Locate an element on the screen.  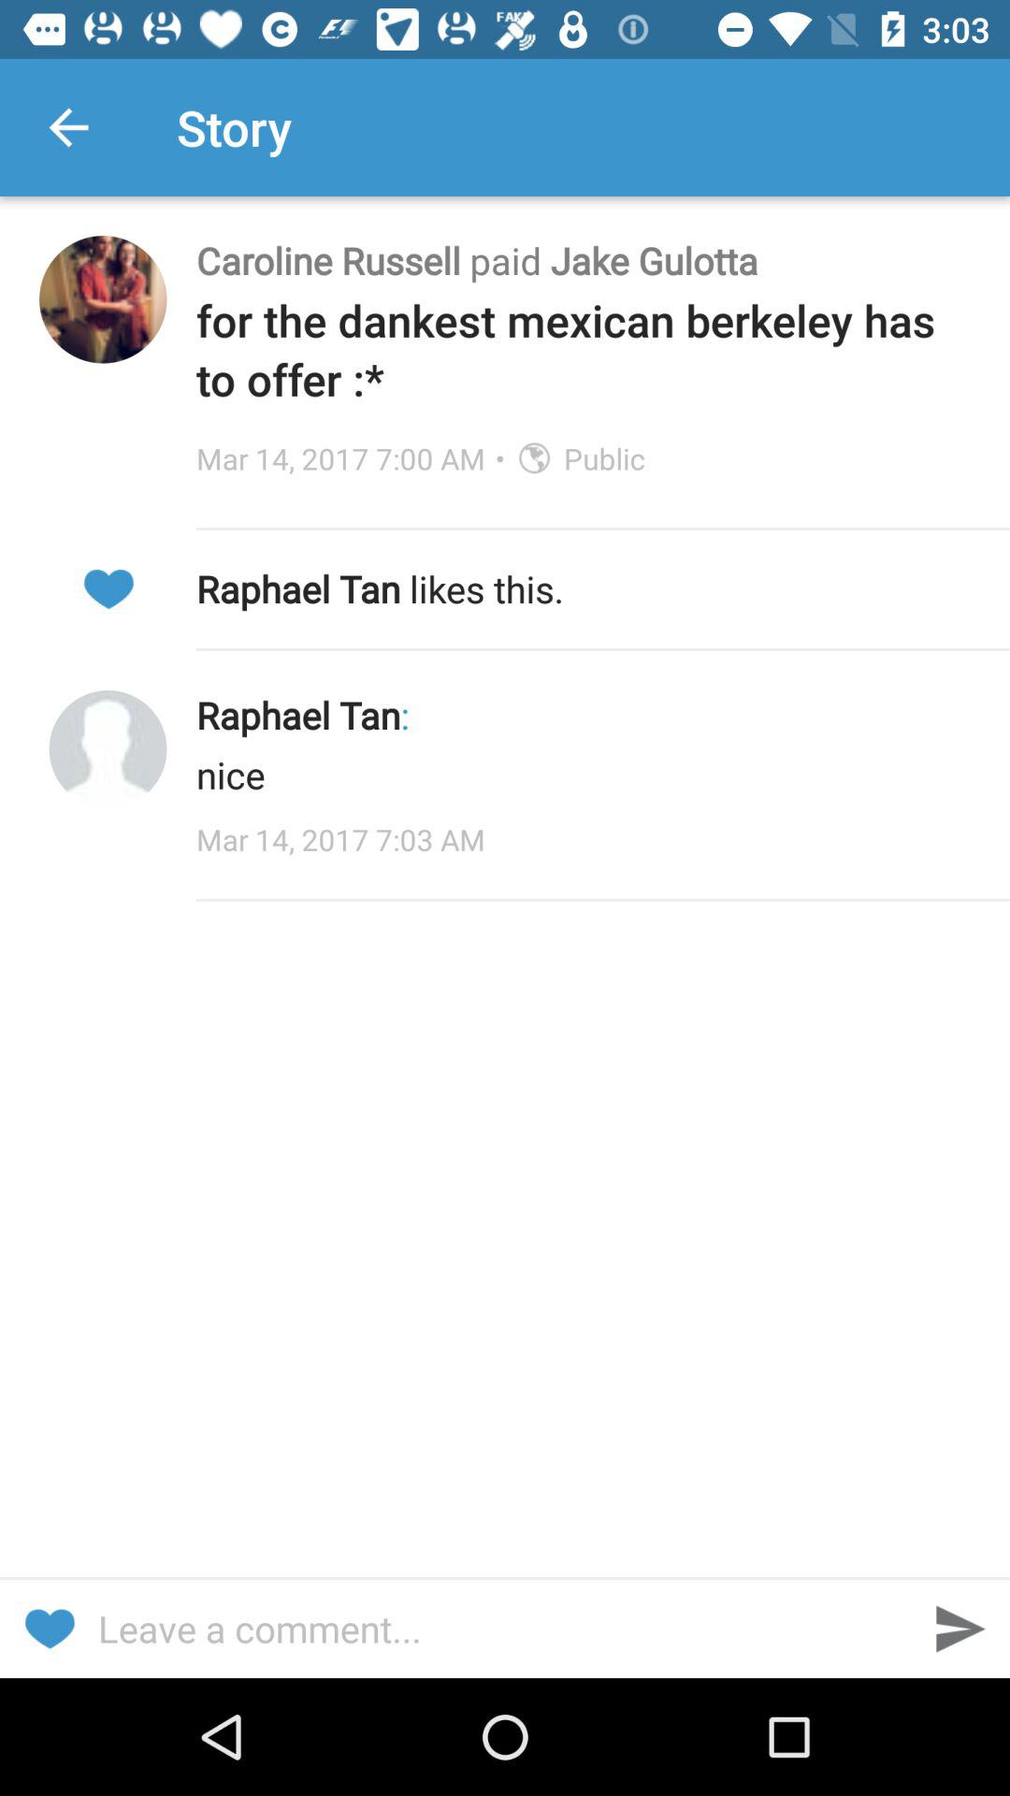
like is located at coordinates (49, 1629).